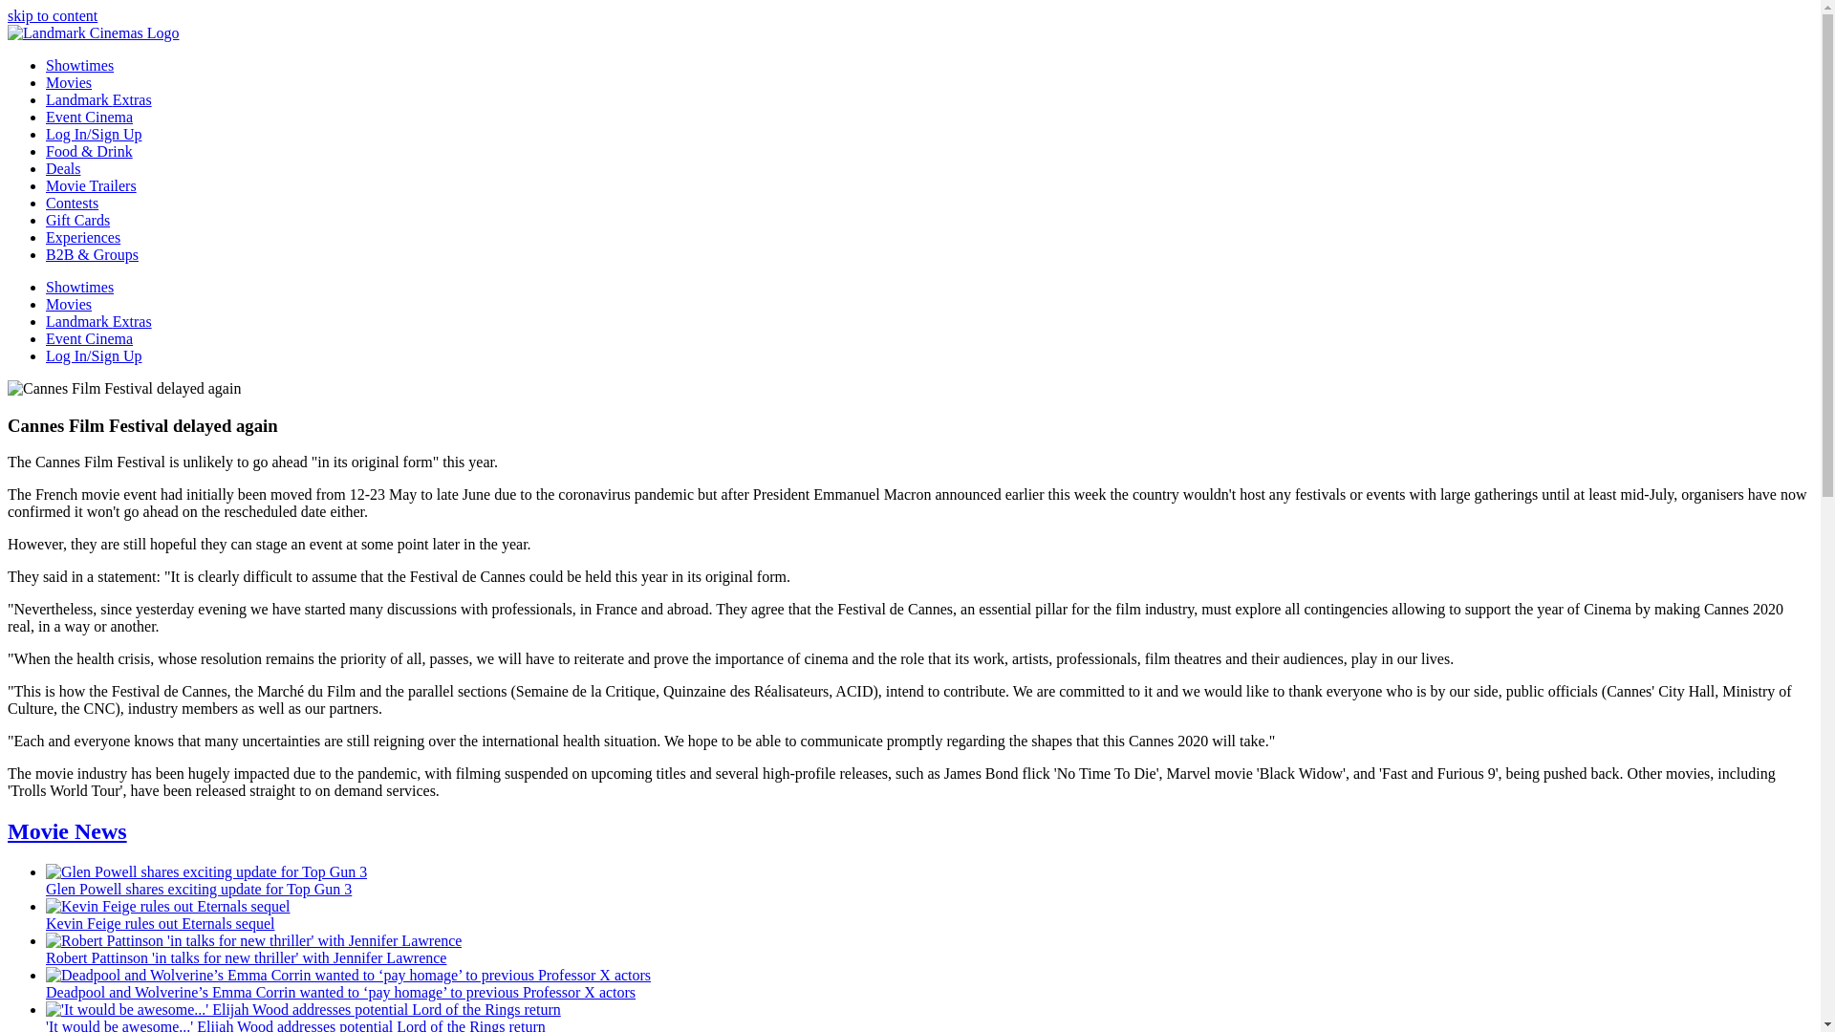 This screenshot has width=1835, height=1032. What do you see at coordinates (89, 338) in the screenshot?
I see `Event Cinema` at bounding box center [89, 338].